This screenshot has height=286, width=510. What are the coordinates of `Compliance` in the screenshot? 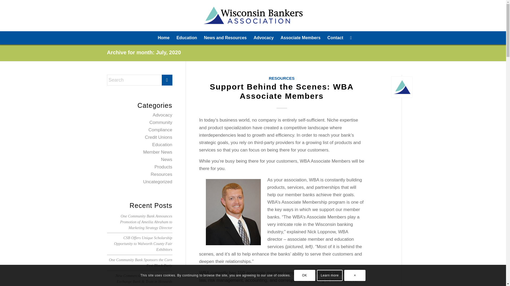 It's located at (160, 130).